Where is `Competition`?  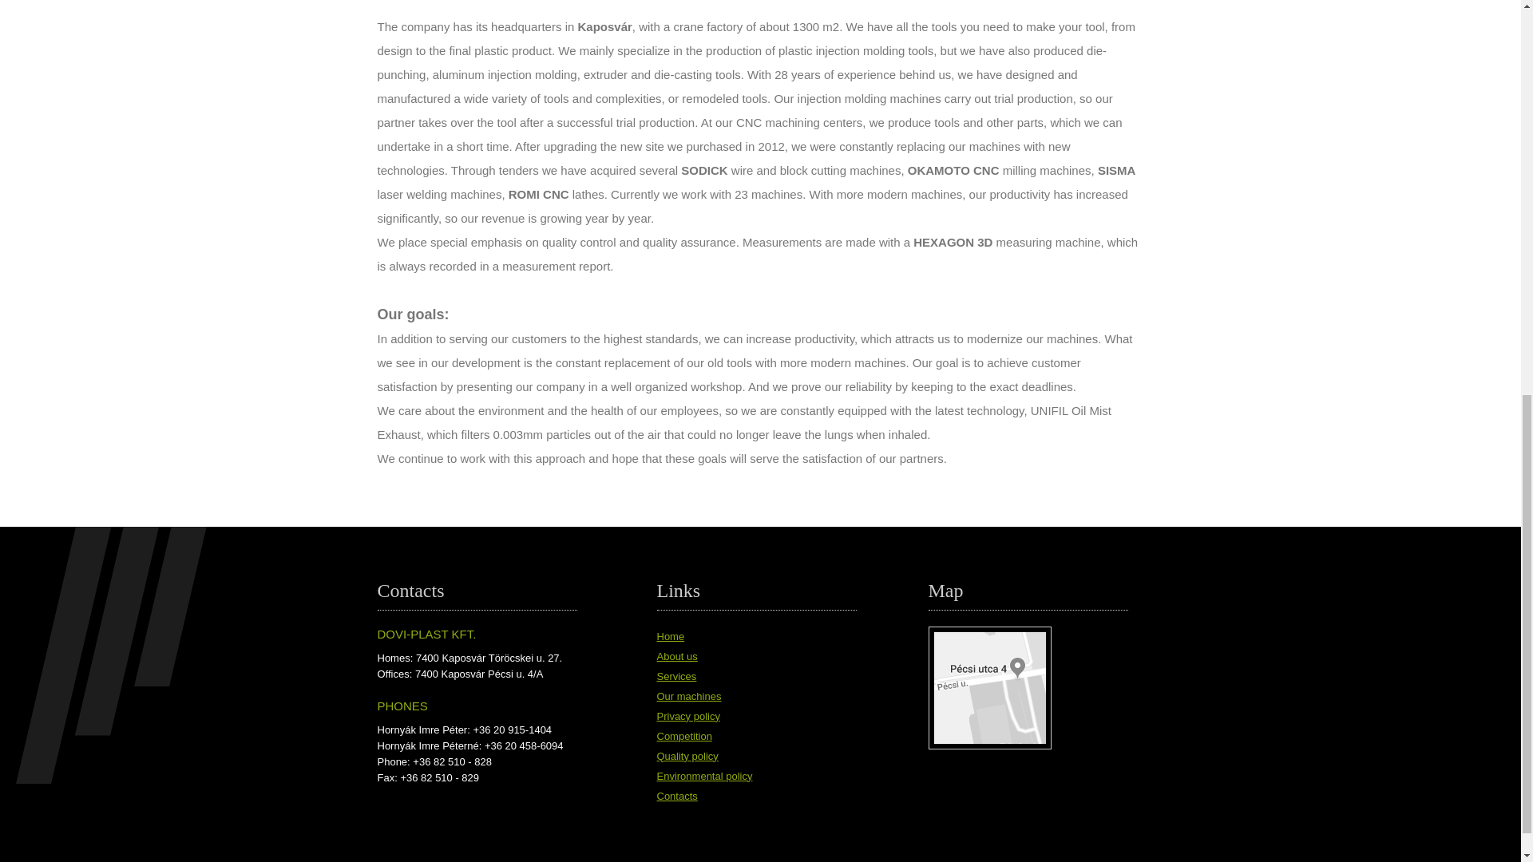 Competition is located at coordinates (683, 736).